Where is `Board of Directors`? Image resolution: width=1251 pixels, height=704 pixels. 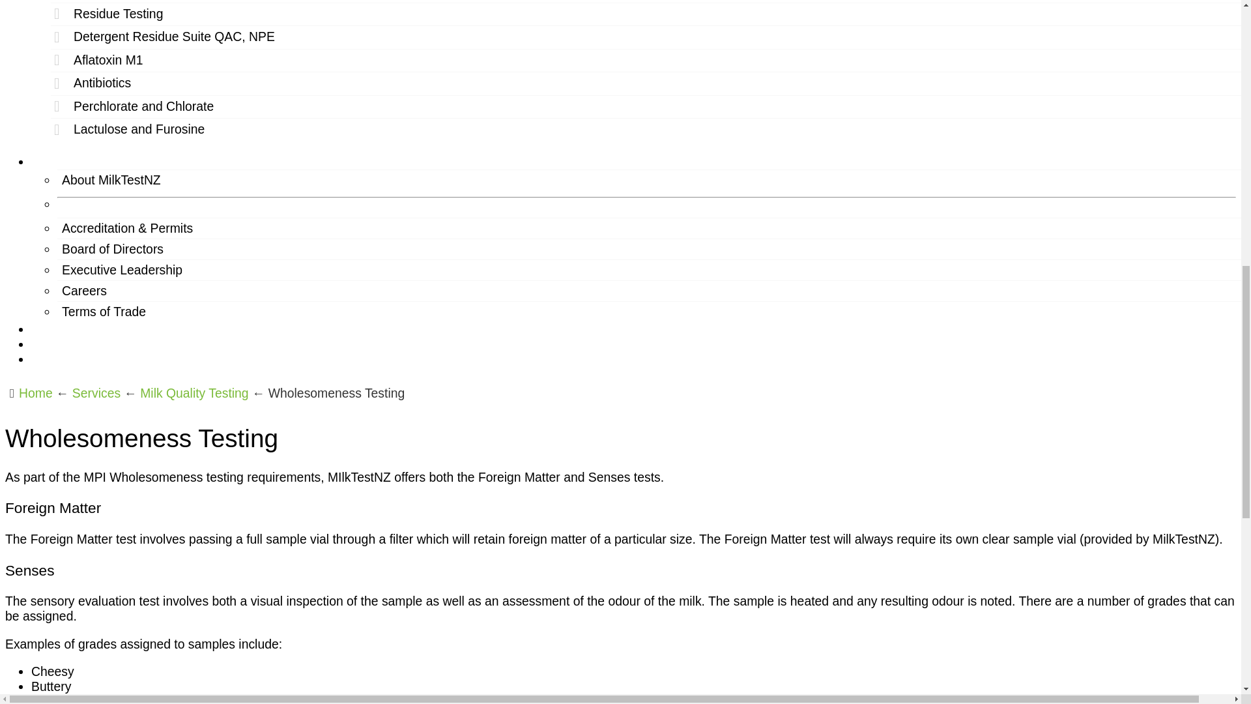
Board of Directors is located at coordinates (651, 249).